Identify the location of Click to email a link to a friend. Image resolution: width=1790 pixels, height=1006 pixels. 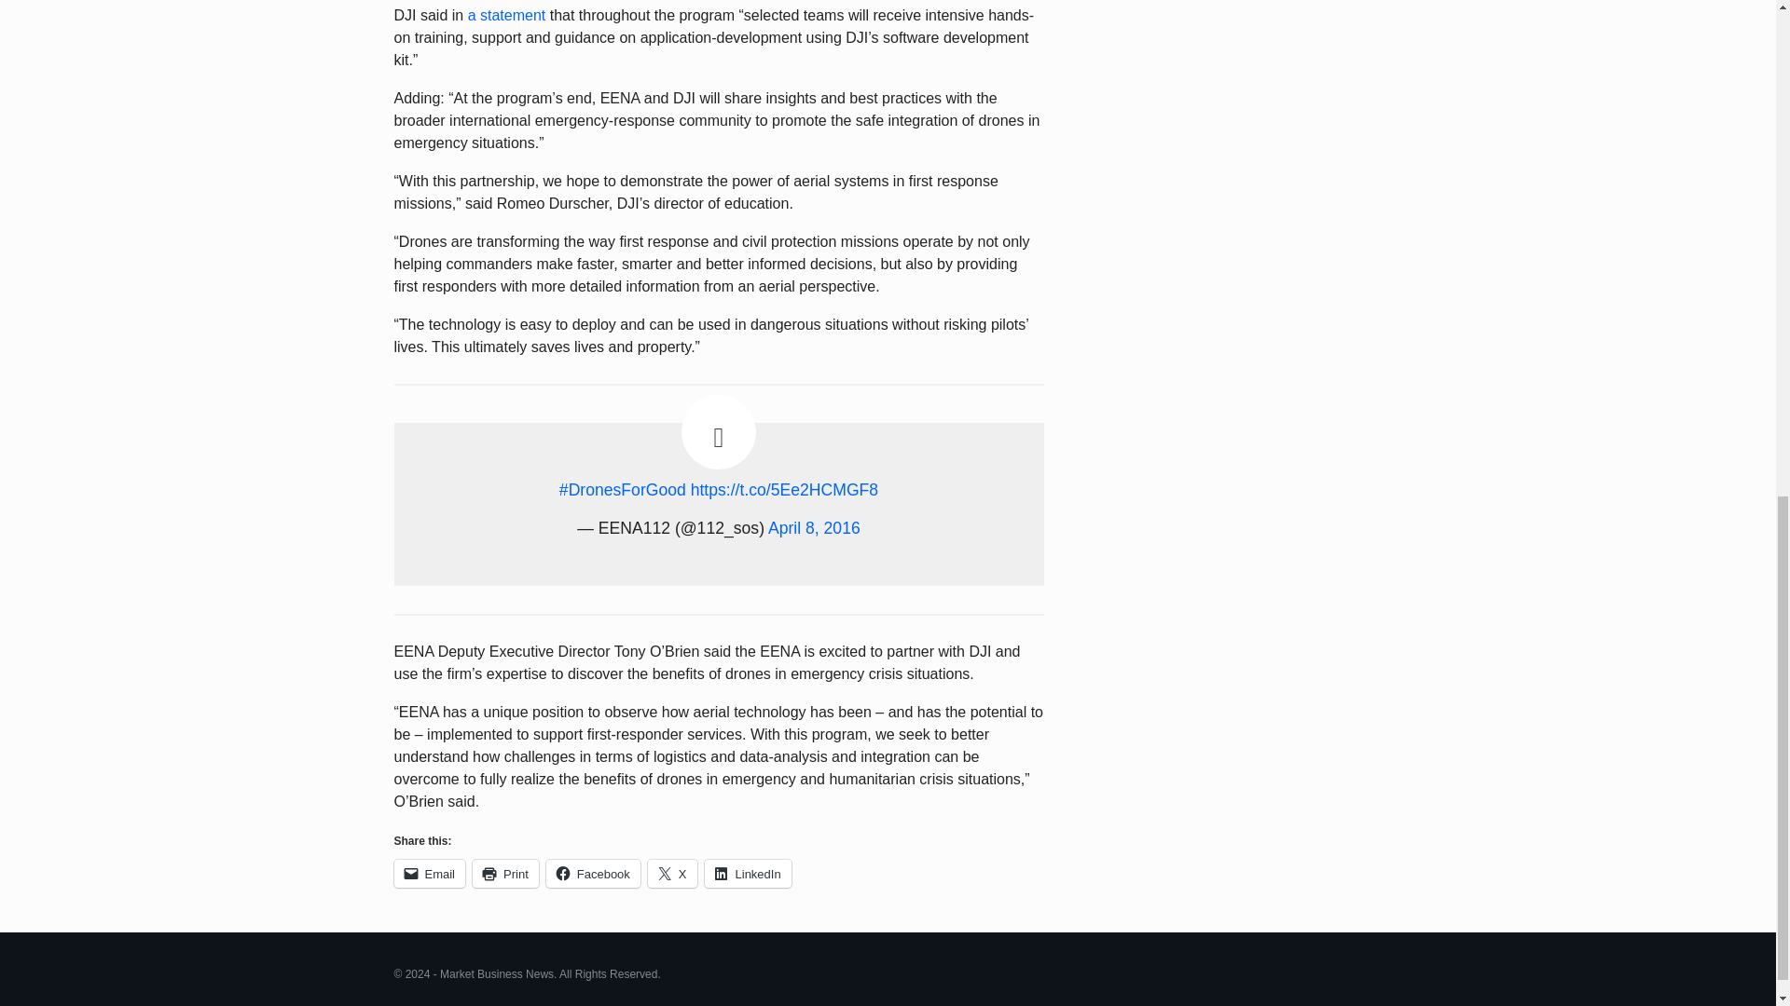
(429, 874).